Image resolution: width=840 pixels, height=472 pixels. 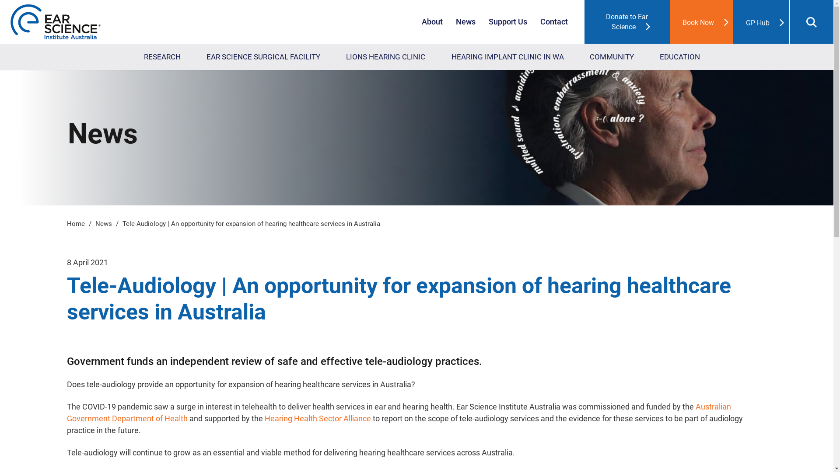 What do you see at coordinates (465, 22) in the screenshot?
I see `News` at bounding box center [465, 22].